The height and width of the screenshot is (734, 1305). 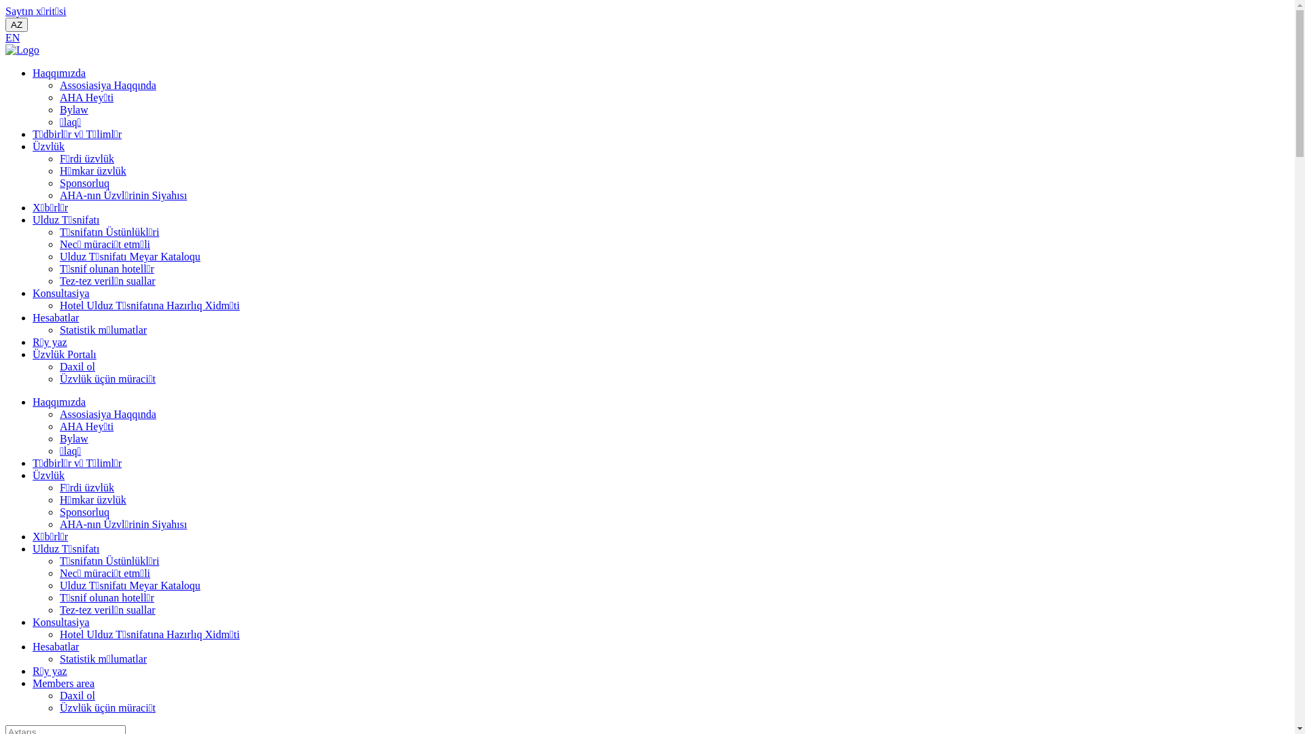 What do you see at coordinates (77, 367) in the screenshot?
I see `Daxil ol` at bounding box center [77, 367].